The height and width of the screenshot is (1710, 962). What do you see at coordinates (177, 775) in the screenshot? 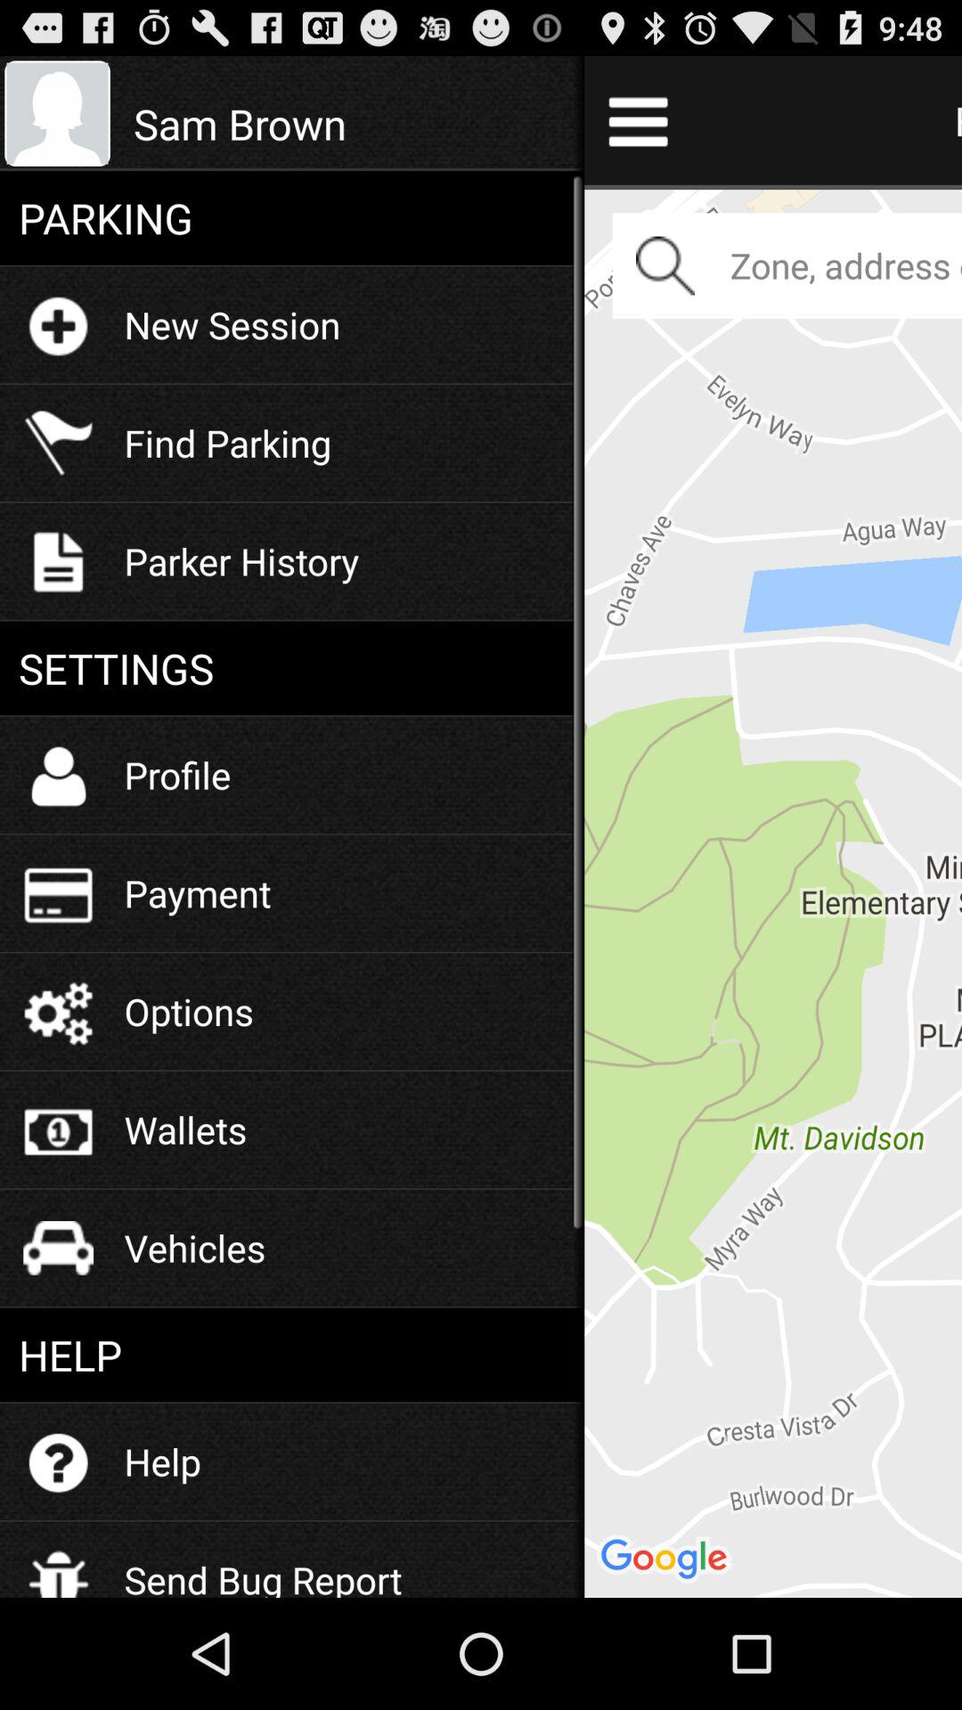
I see `scroll to profile item` at bounding box center [177, 775].